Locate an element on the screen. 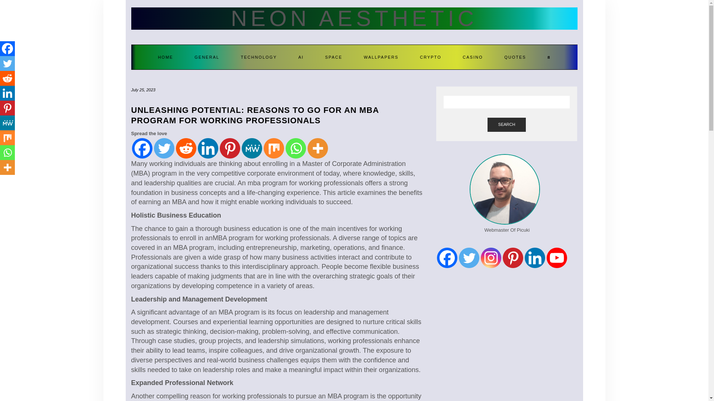 Image resolution: width=714 pixels, height=401 pixels. WALLPAPERS is located at coordinates (381, 57).